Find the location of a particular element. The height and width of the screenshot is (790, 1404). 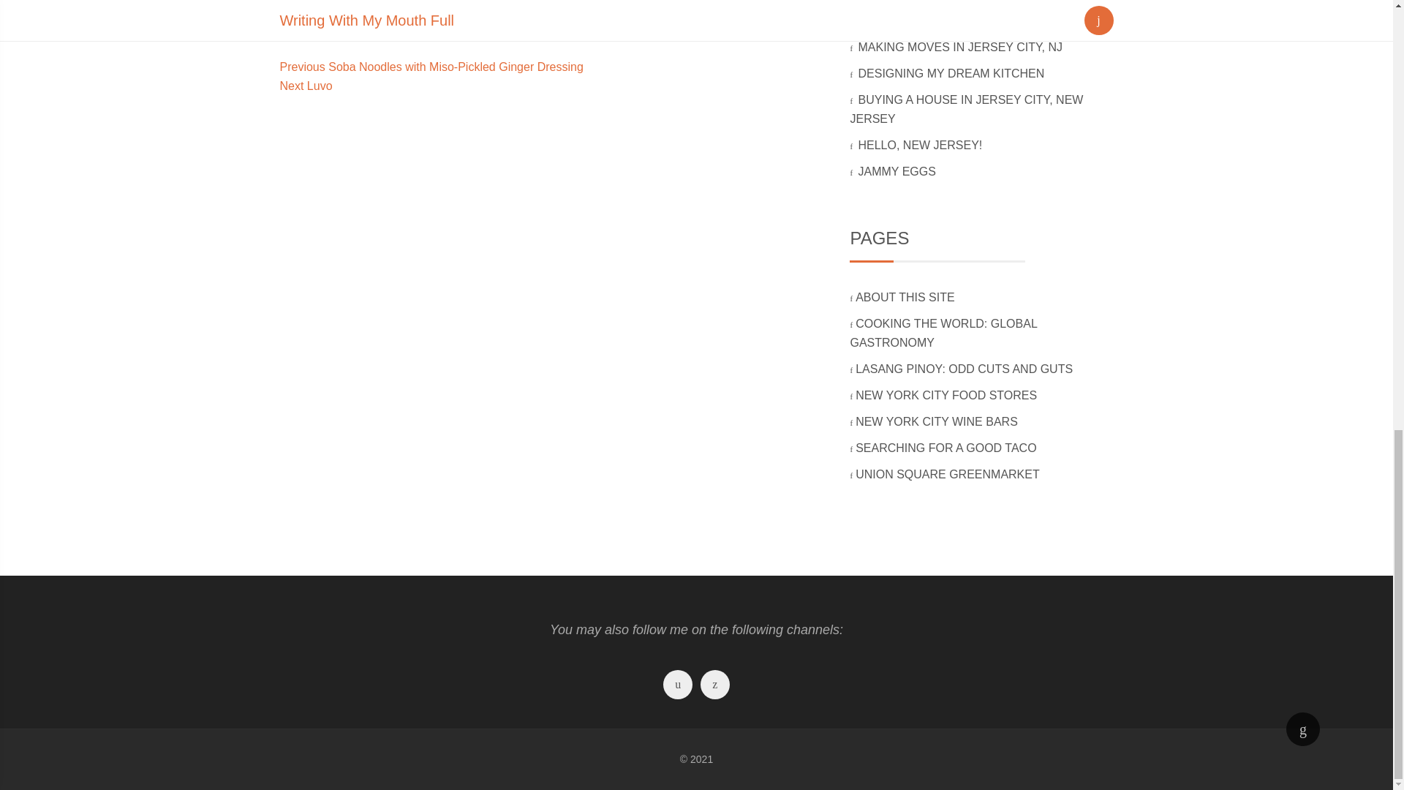

Linkedin is located at coordinates (714, 686).